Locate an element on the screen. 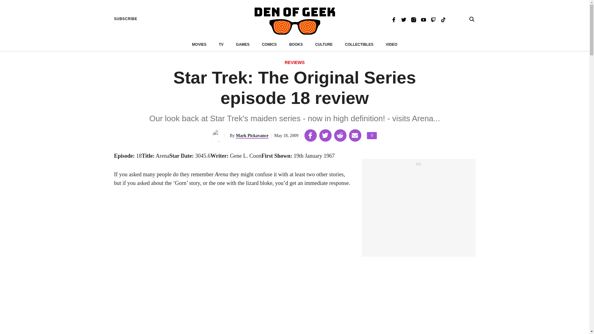 The image size is (594, 334). GAMES is located at coordinates (126, 19).